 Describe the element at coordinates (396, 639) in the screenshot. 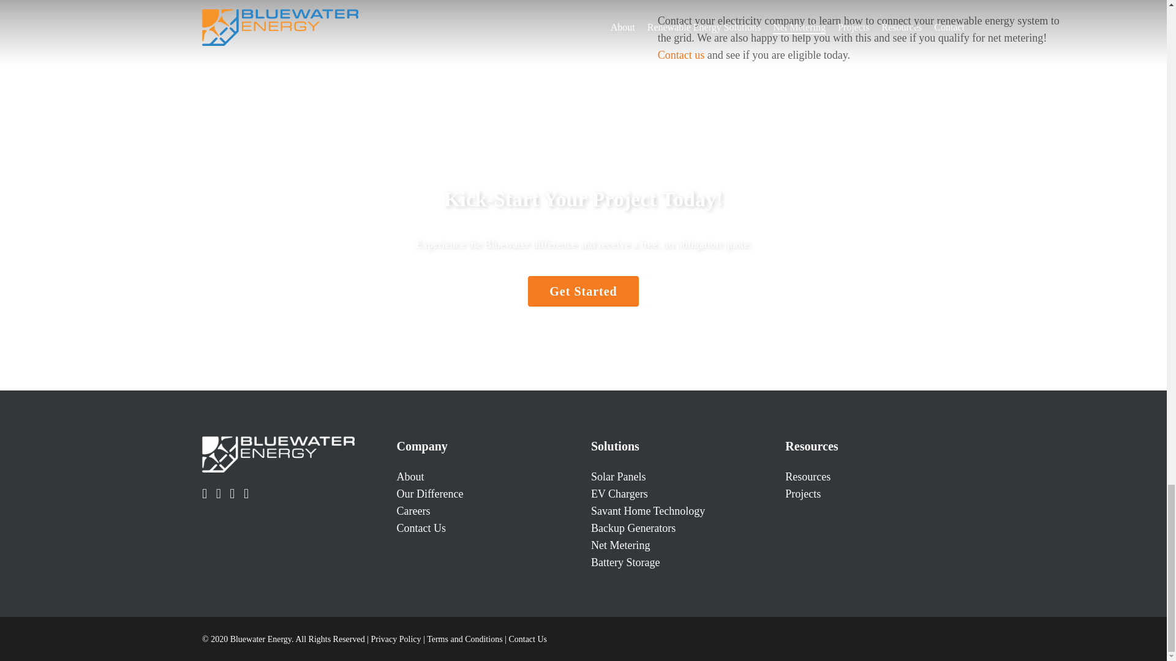

I see `Privacy Policy` at that location.